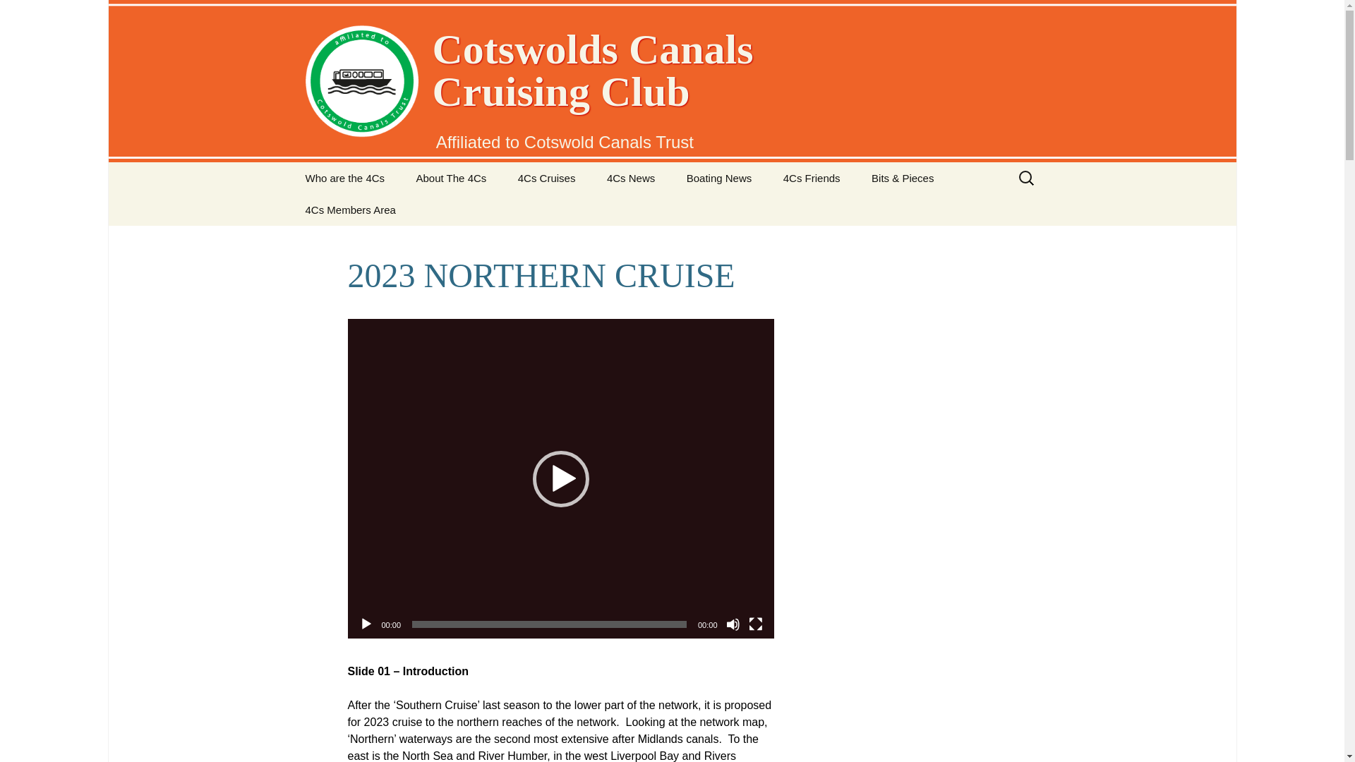 The width and height of the screenshot is (1355, 762). I want to click on Mute, so click(733, 624).